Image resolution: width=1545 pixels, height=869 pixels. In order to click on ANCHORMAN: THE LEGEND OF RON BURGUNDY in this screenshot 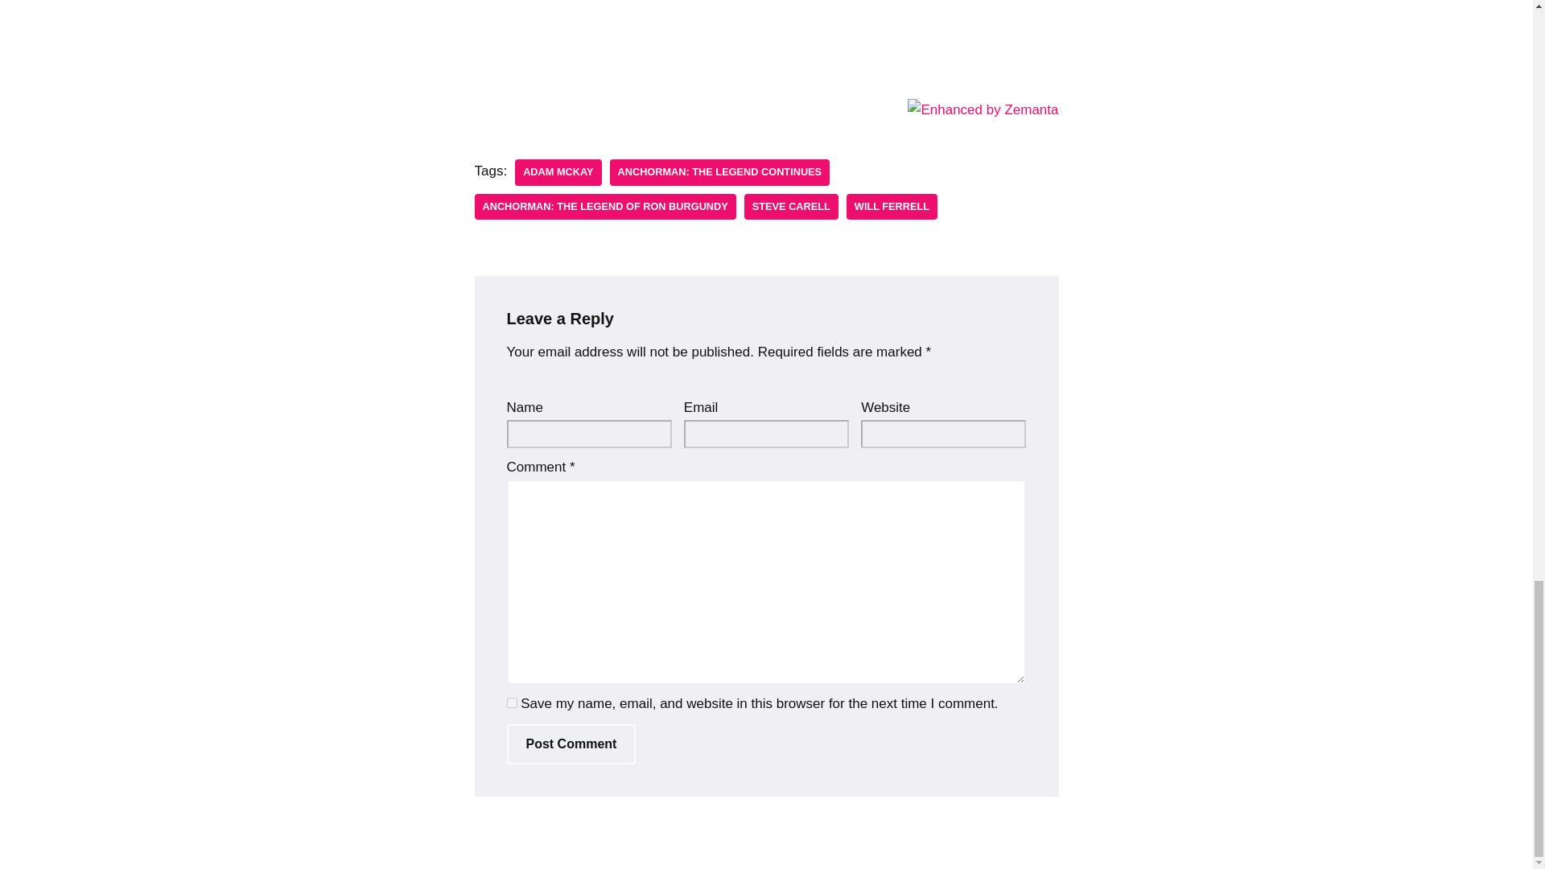, I will do `click(605, 207)`.